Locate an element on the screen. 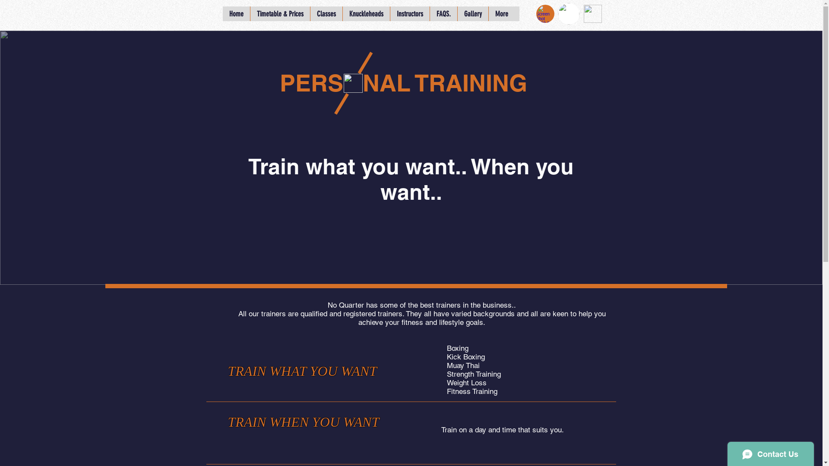 Image resolution: width=829 pixels, height=466 pixels. Screen%20Shot%202020-01-18%20at%2011.51_ is located at coordinates (568, 14).